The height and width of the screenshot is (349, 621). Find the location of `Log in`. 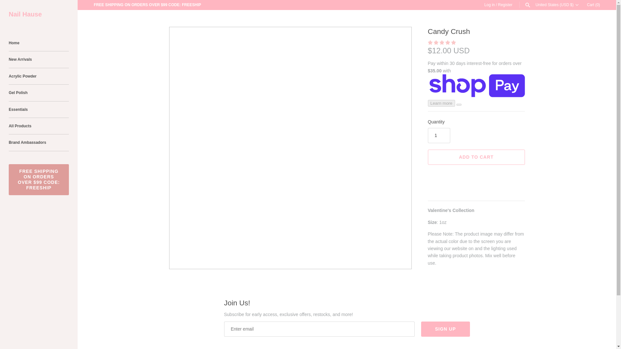

Log in is located at coordinates (489, 5).